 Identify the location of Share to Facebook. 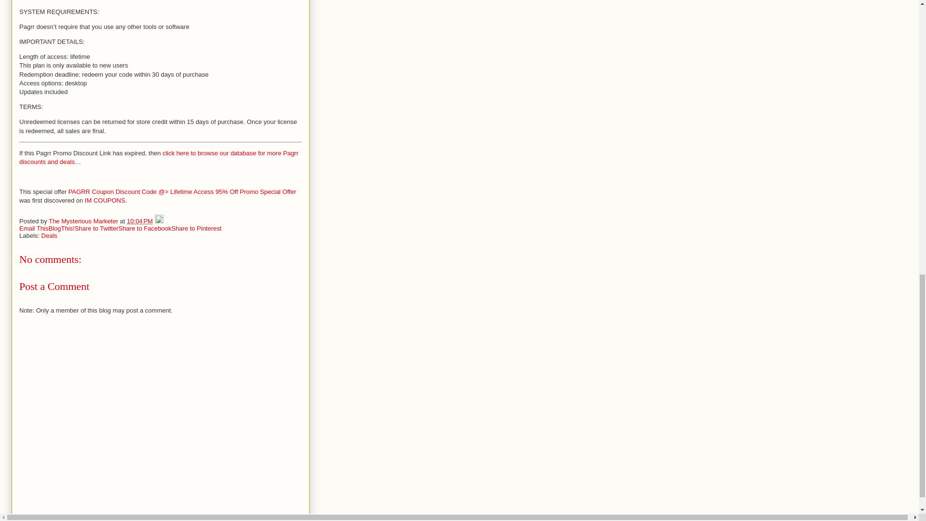
(145, 228).